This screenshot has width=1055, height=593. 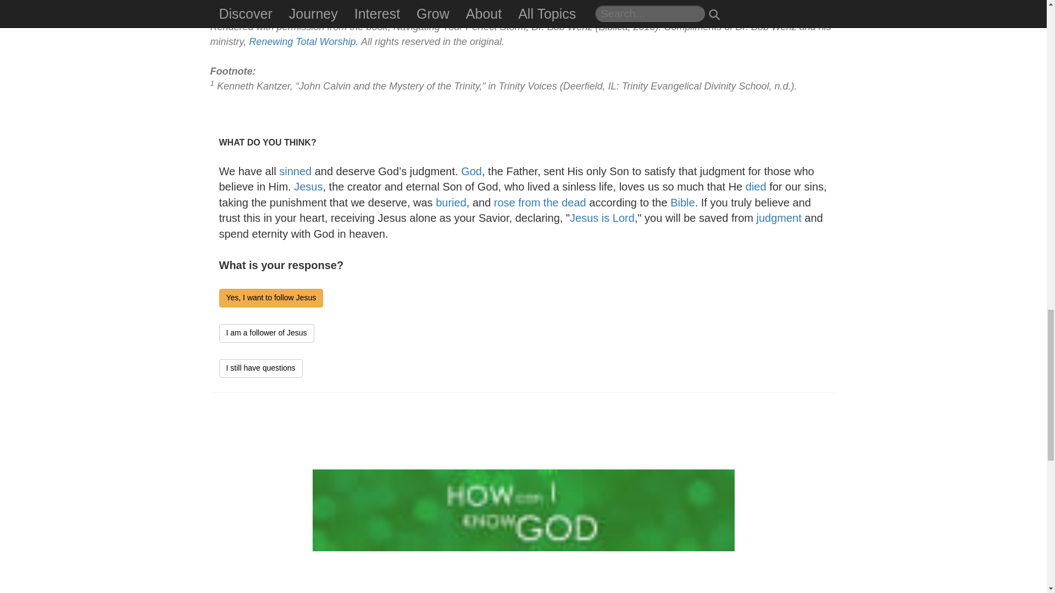 What do you see at coordinates (308, 187) in the screenshot?
I see `Jesus` at bounding box center [308, 187].